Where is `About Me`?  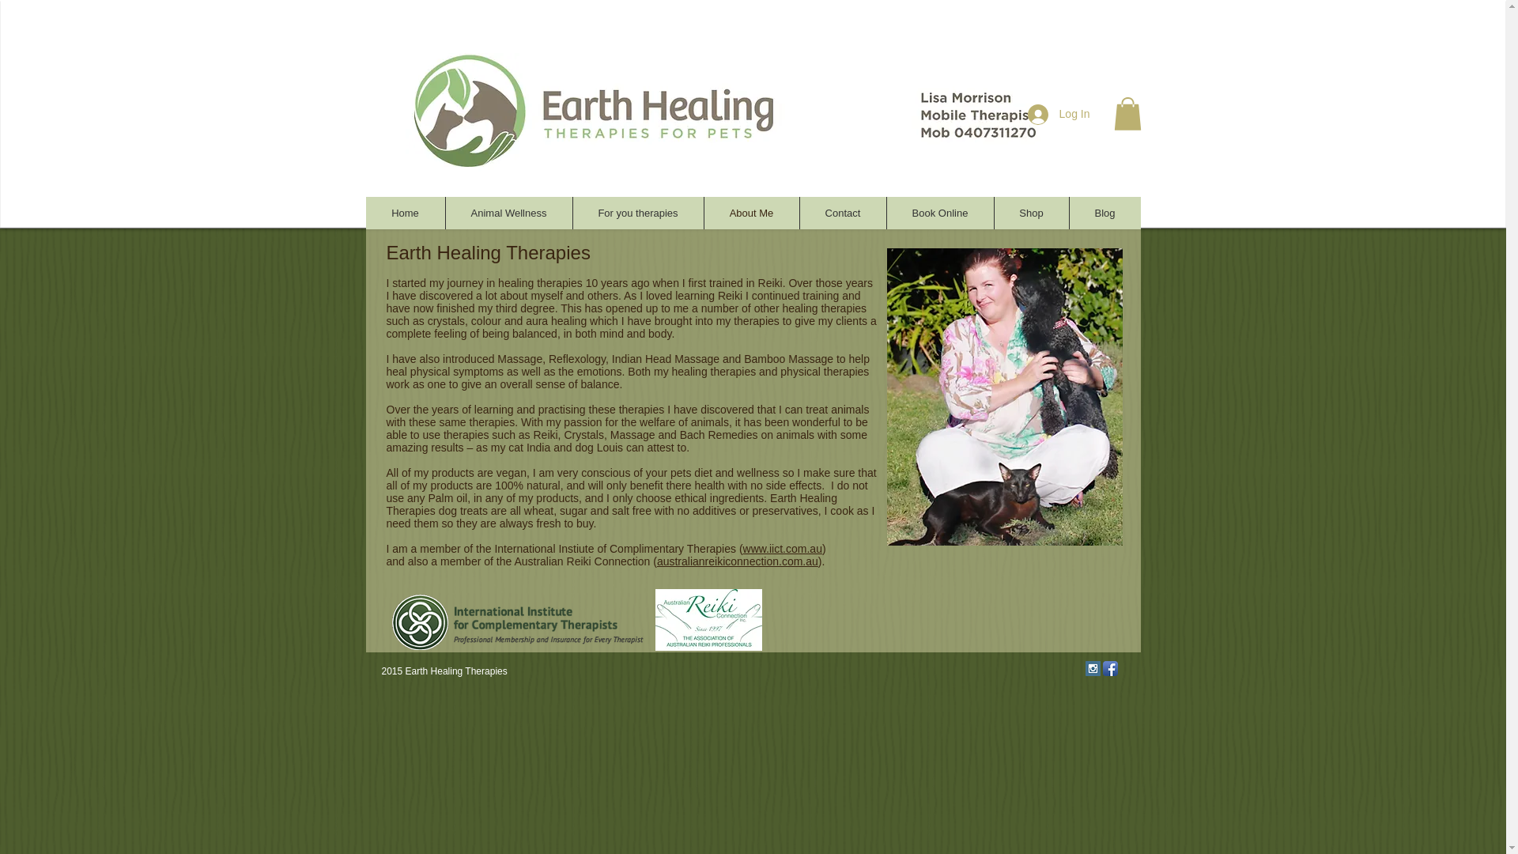 About Me is located at coordinates (751, 213).